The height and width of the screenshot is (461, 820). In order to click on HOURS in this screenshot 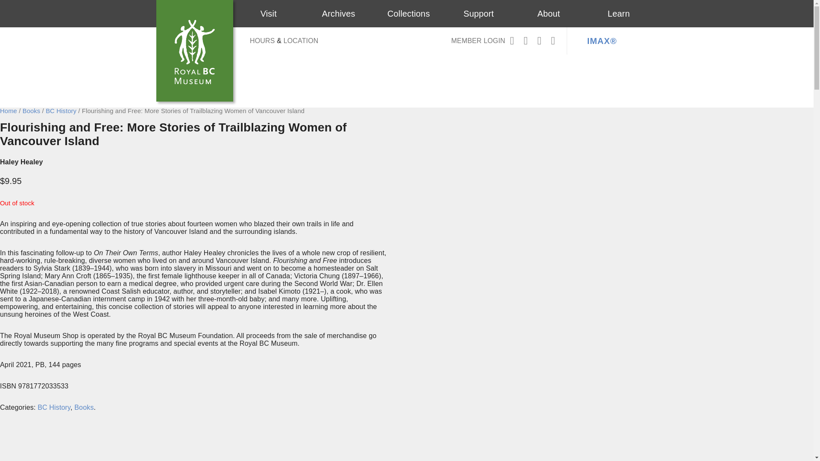, I will do `click(262, 41)`.